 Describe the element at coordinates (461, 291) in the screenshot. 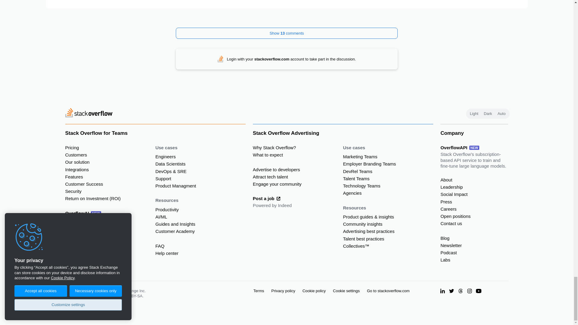

I see `Threads` at that location.